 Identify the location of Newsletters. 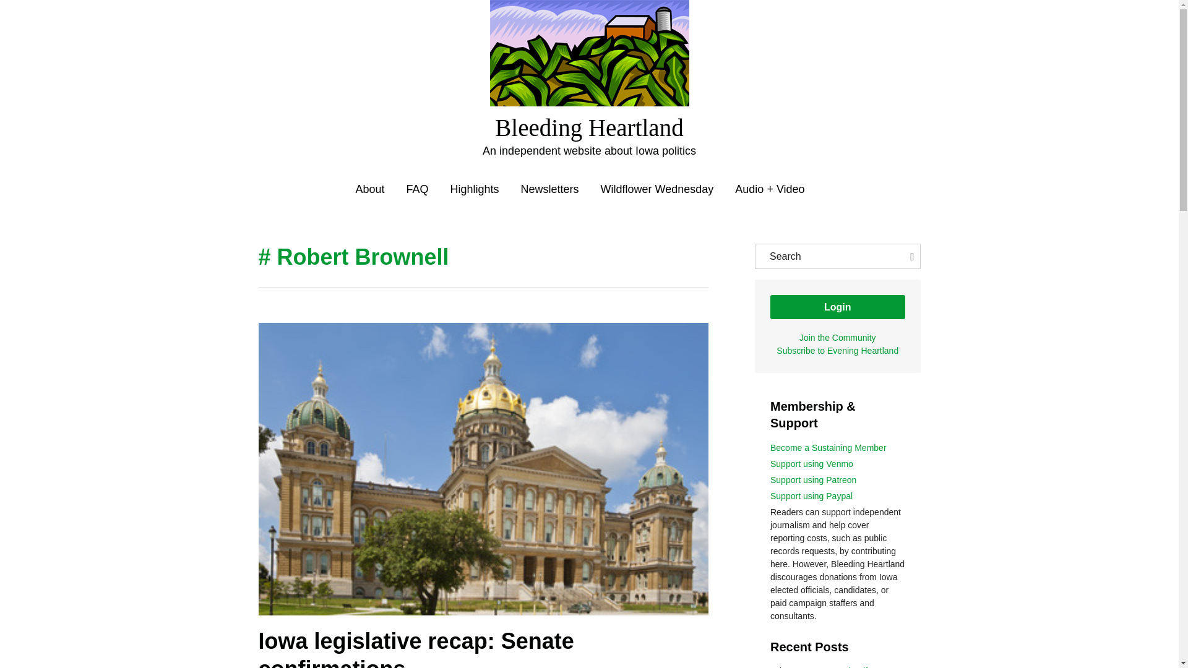
(550, 189).